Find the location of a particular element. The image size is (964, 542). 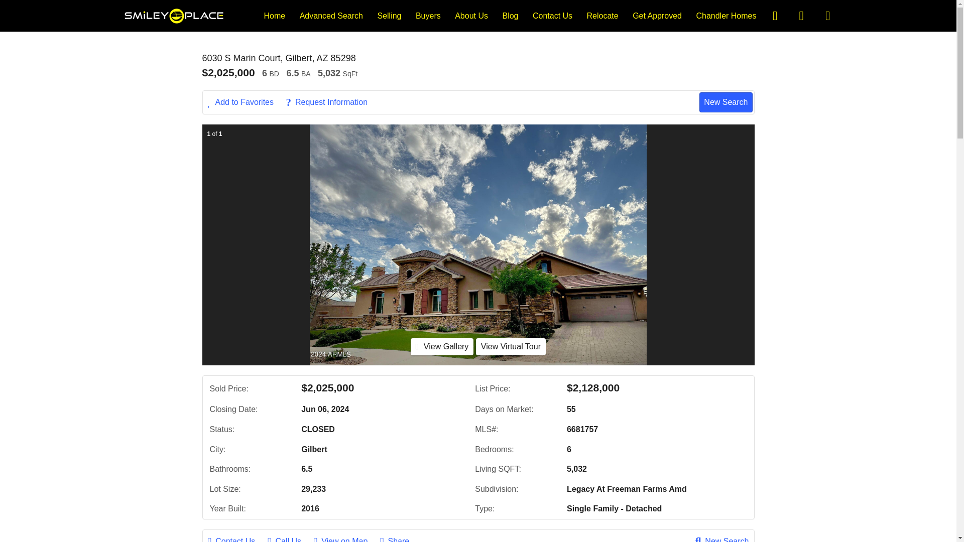

View Gallery is located at coordinates (442, 346).